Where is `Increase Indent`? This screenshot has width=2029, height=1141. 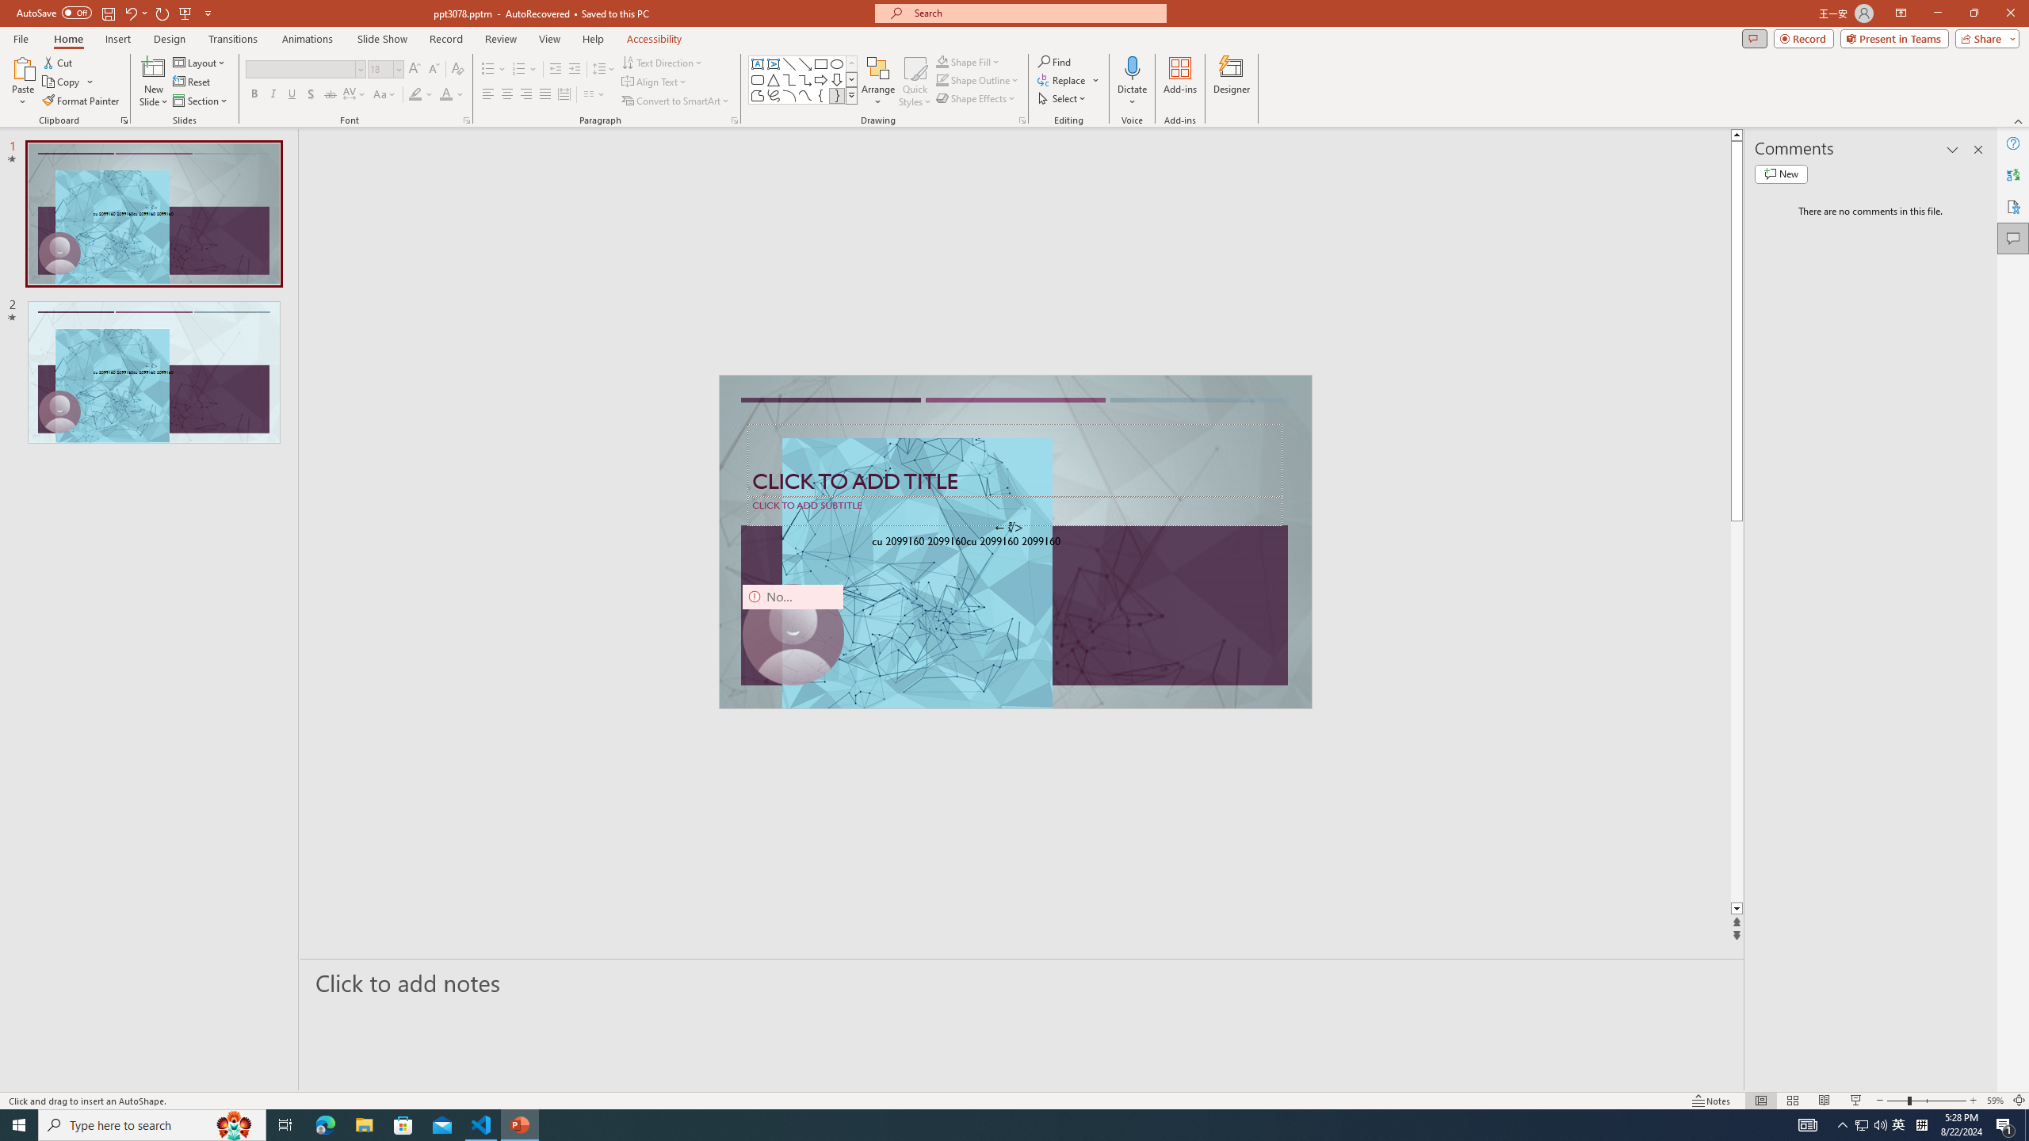 Increase Indent is located at coordinates (575, 70).